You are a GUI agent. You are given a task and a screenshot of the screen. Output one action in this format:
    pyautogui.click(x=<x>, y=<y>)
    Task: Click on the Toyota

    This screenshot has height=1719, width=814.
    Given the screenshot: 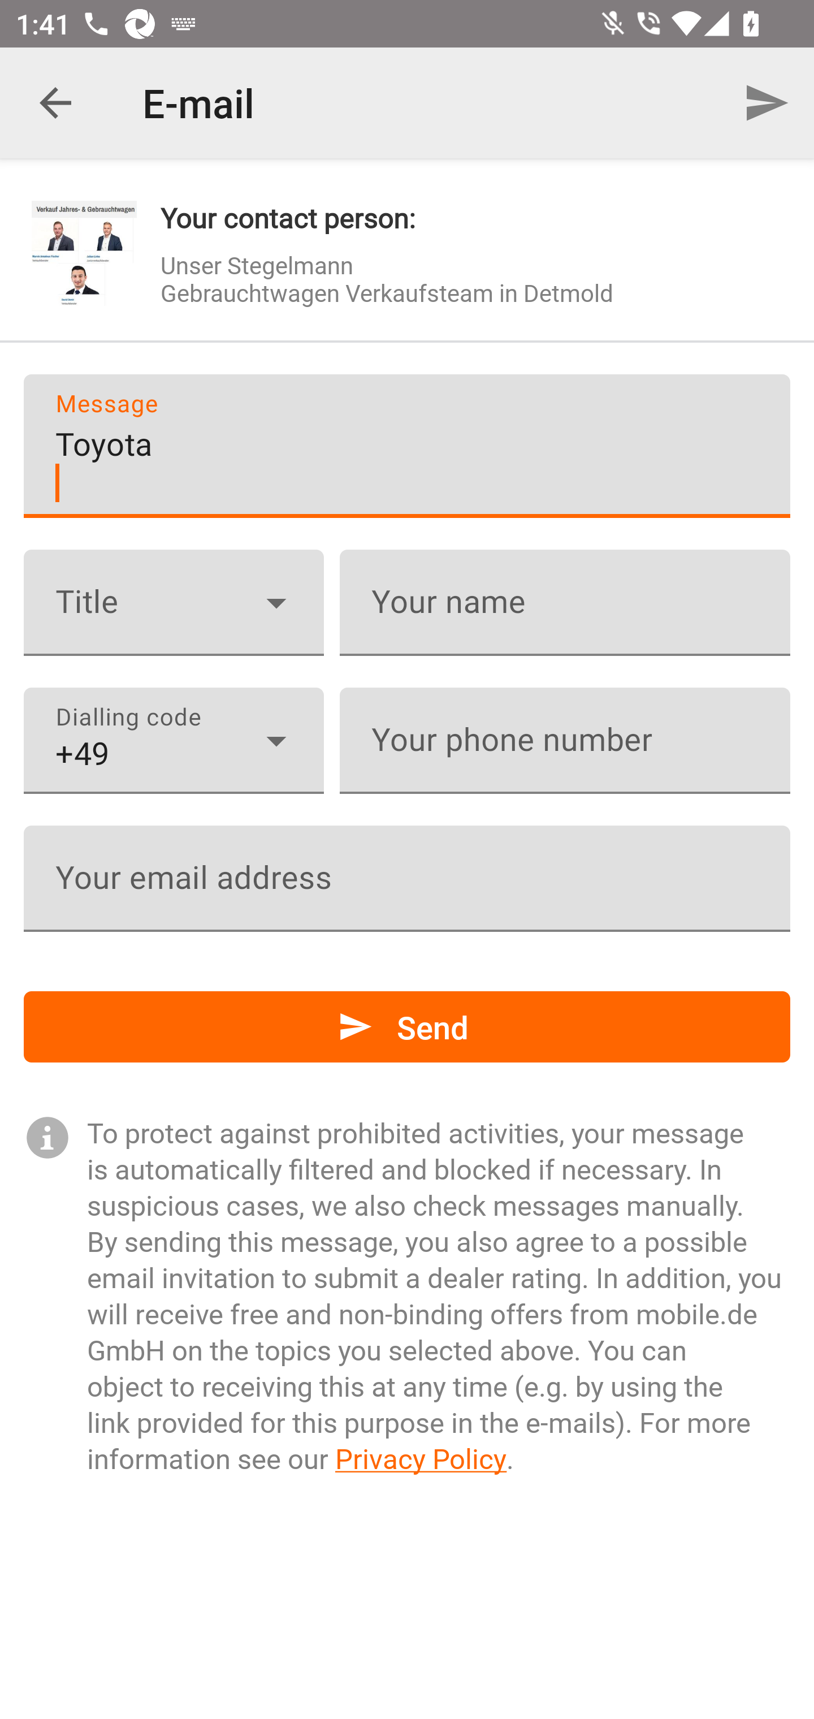 What is the action you would take?
    pyautogui.click(x=407, y=446)
    